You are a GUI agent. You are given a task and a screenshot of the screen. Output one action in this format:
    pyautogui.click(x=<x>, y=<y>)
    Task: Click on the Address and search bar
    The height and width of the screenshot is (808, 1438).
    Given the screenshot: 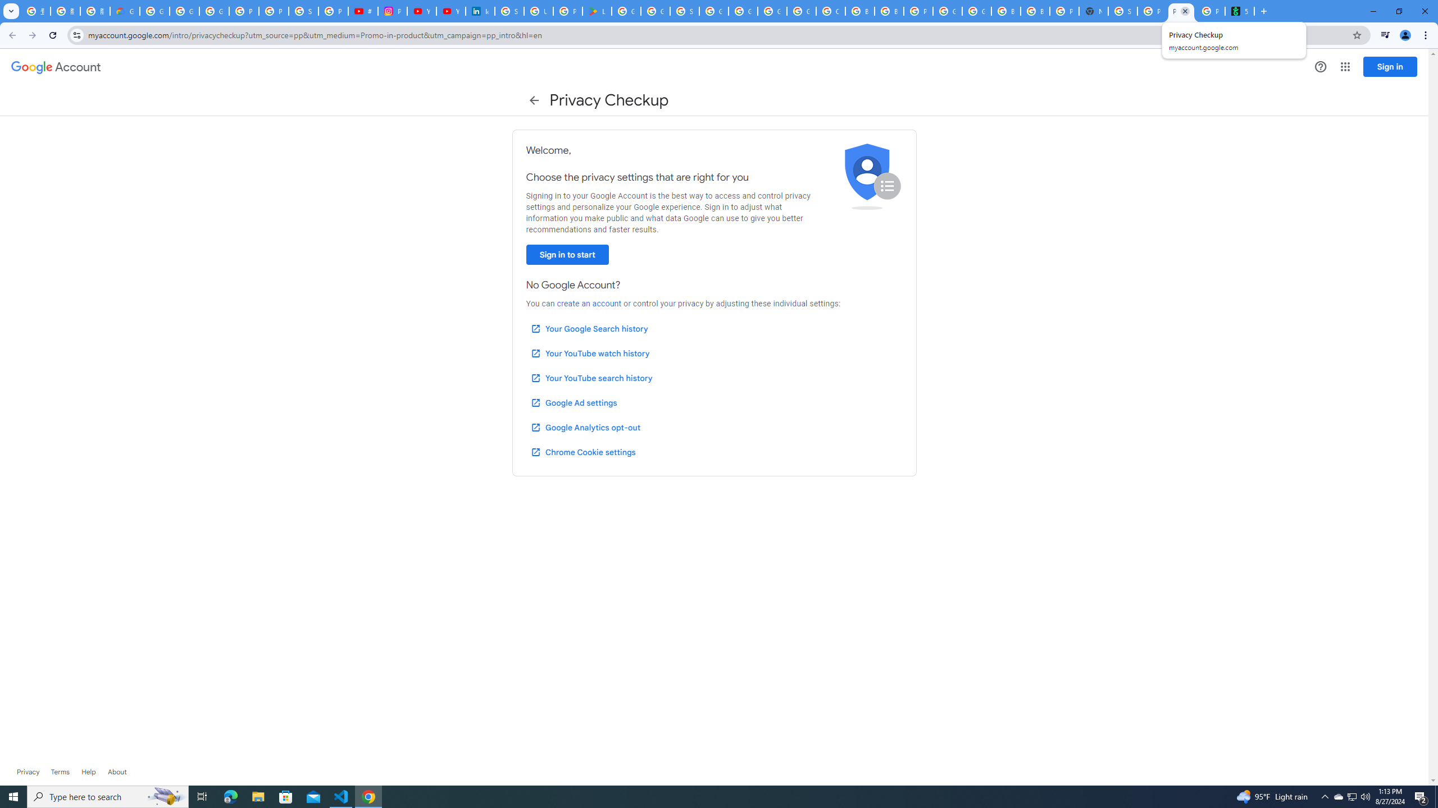 What is the action you would take?
    pyautogui.click(x=717, y=35)
    